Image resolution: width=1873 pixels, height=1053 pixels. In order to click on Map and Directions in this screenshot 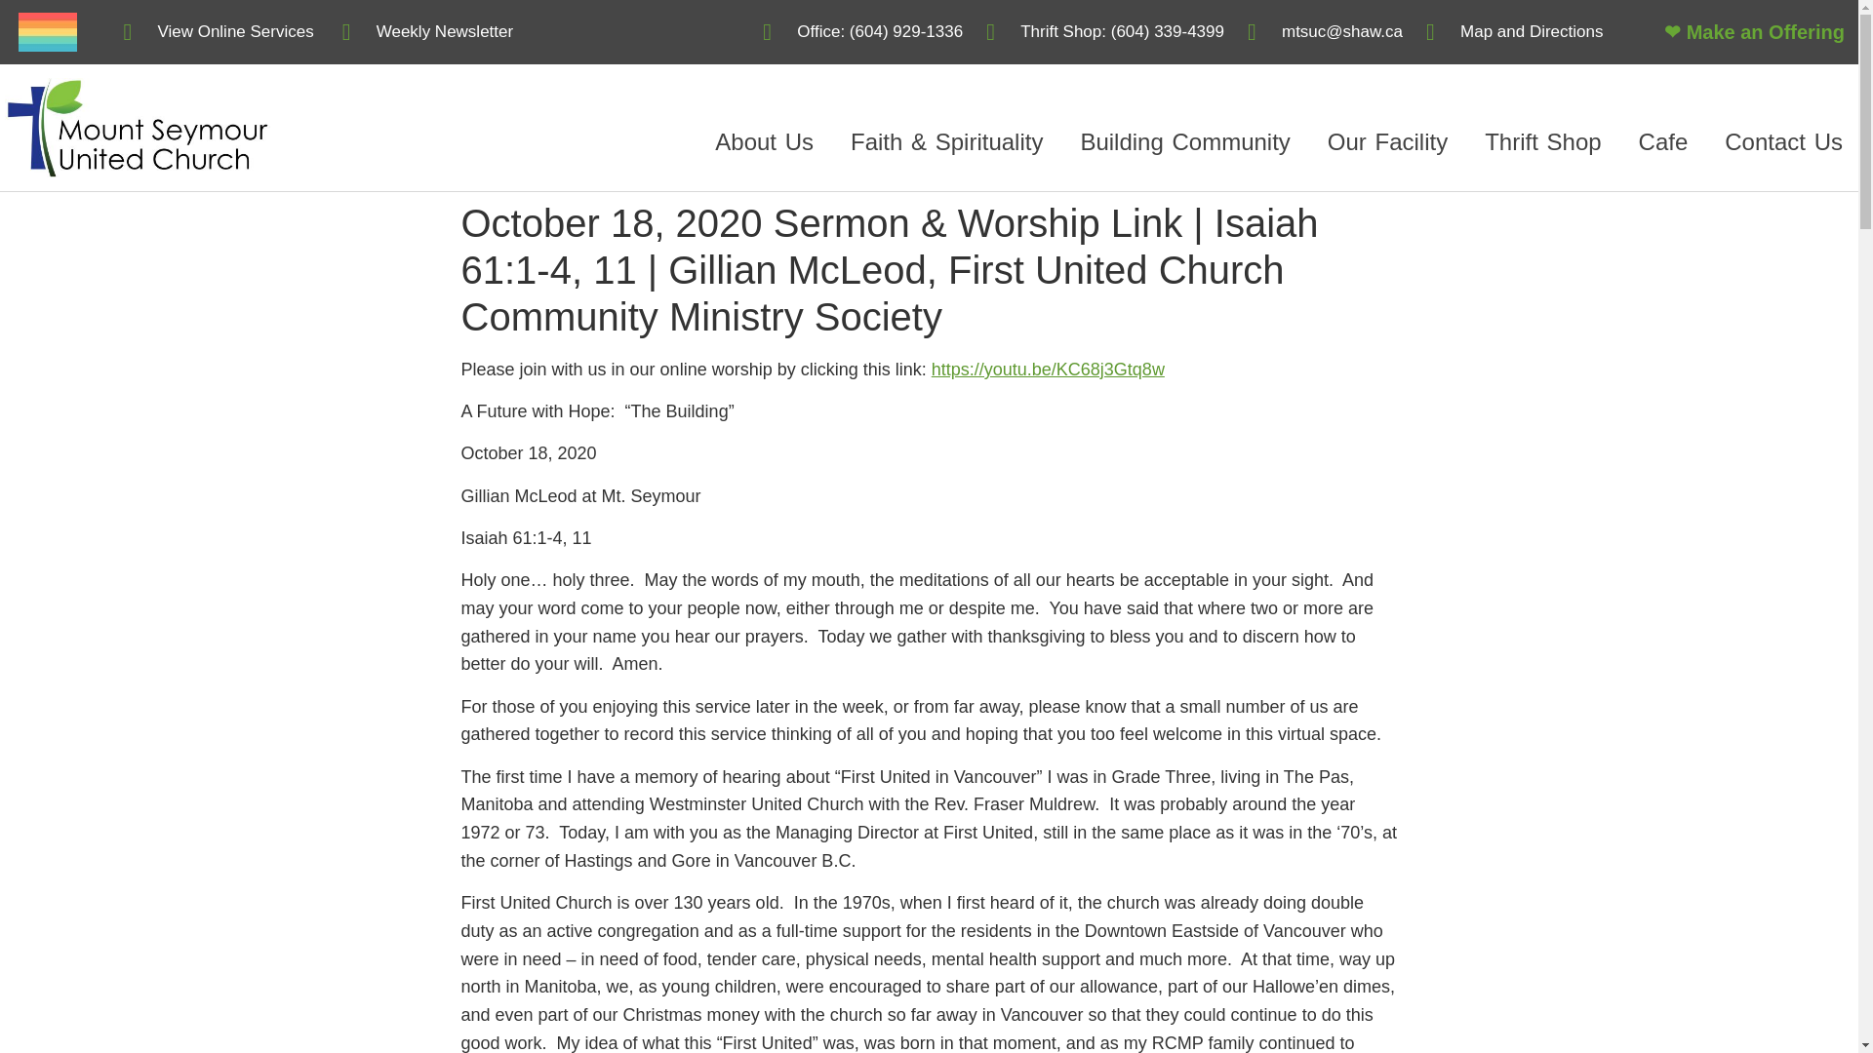, I will do `click(1514, 32)`.